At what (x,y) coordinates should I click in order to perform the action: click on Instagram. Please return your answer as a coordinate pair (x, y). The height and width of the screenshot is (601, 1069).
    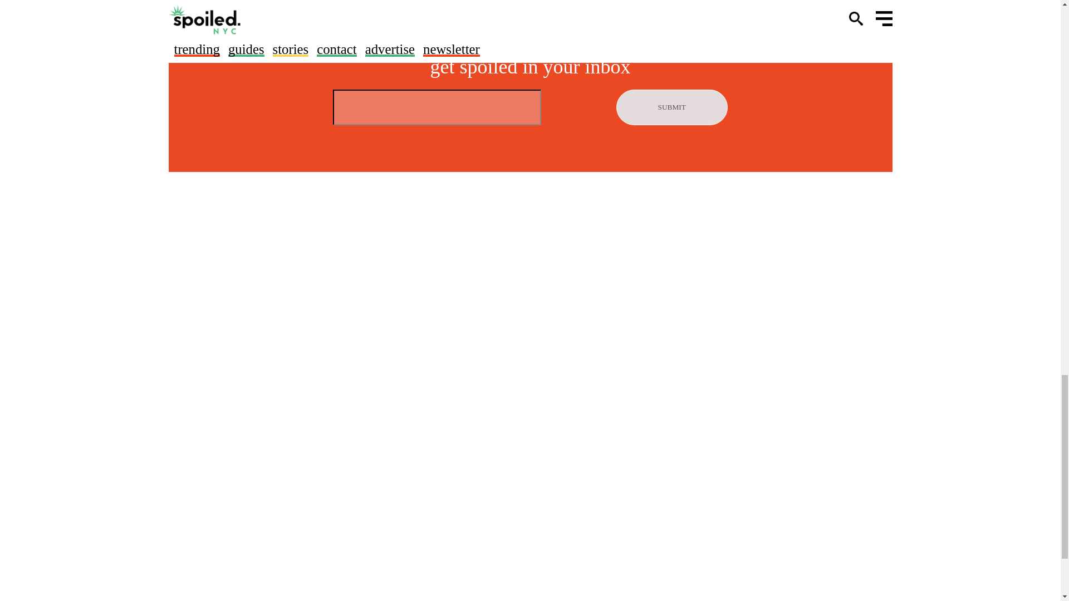
    Looking at the image, I should click on (644, 30).